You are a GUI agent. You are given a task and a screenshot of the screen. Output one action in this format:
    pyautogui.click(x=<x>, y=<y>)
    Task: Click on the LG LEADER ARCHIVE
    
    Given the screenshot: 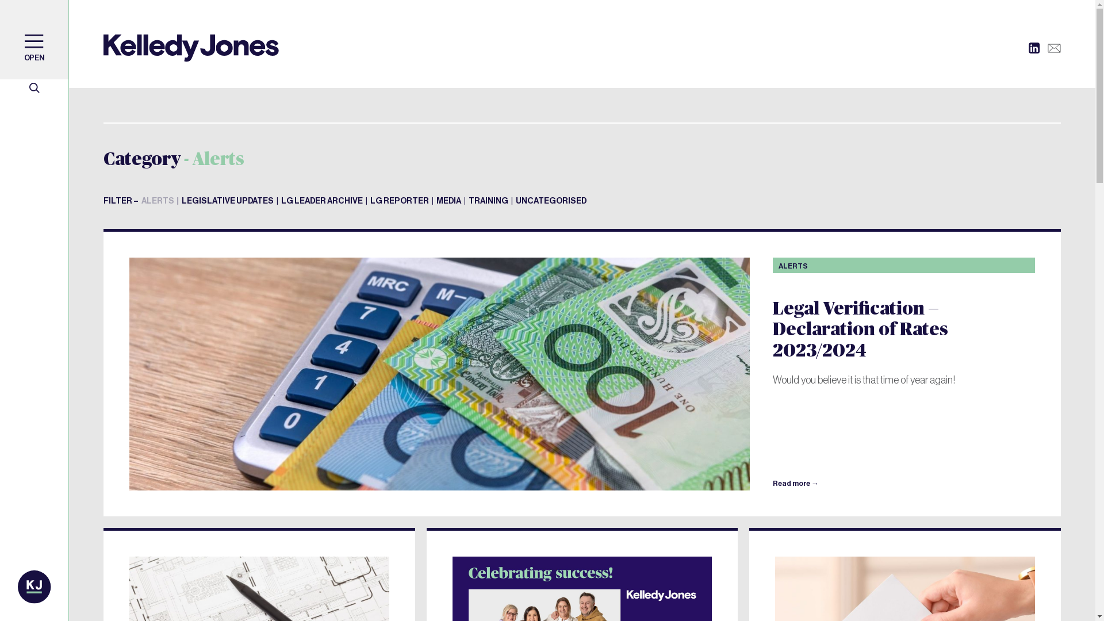 What is the action you would take?
    pyautogui.click(x=322, y=201)
    